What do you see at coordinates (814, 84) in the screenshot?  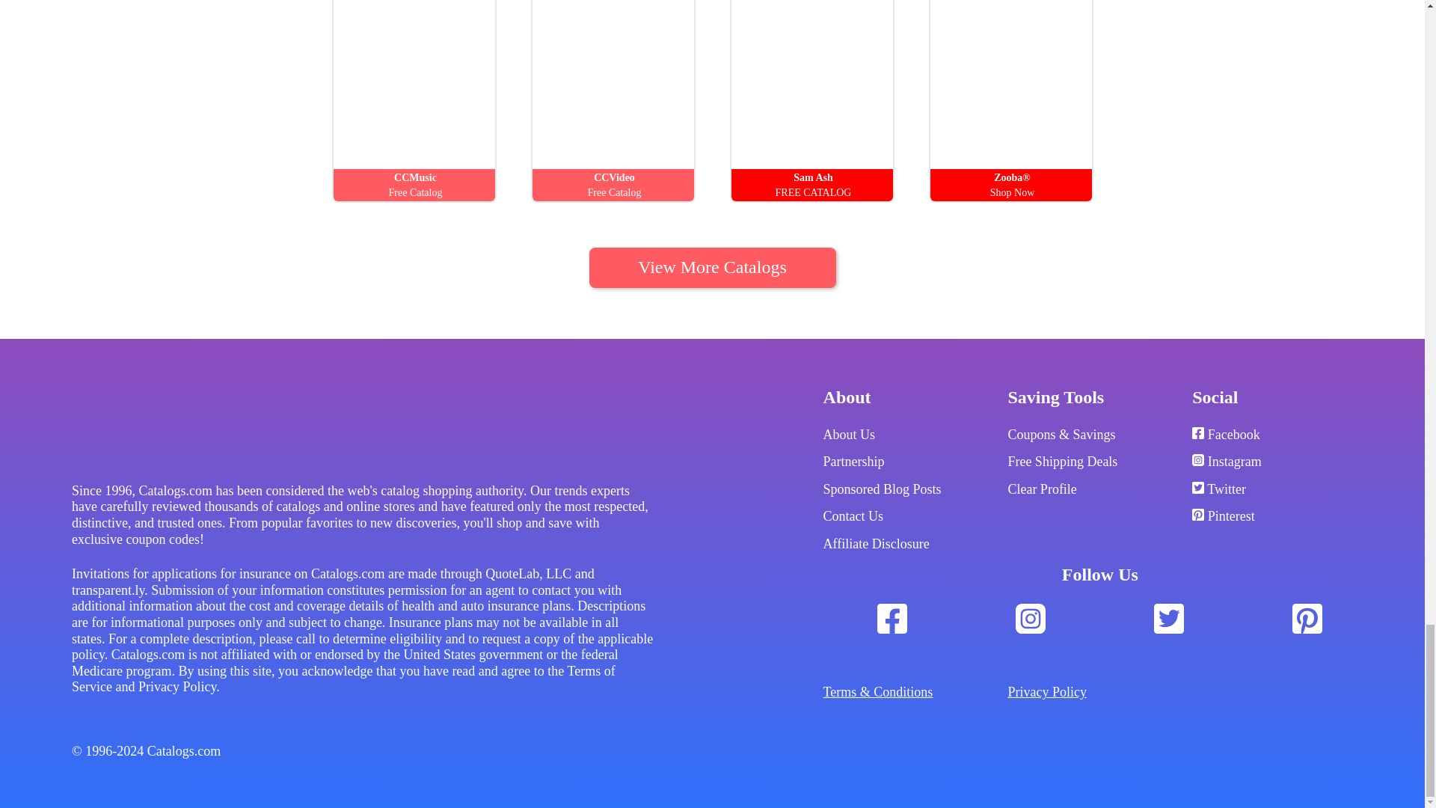 I see `Order Free Catalogs from Sam Ash` at bounding box center [814, 84].